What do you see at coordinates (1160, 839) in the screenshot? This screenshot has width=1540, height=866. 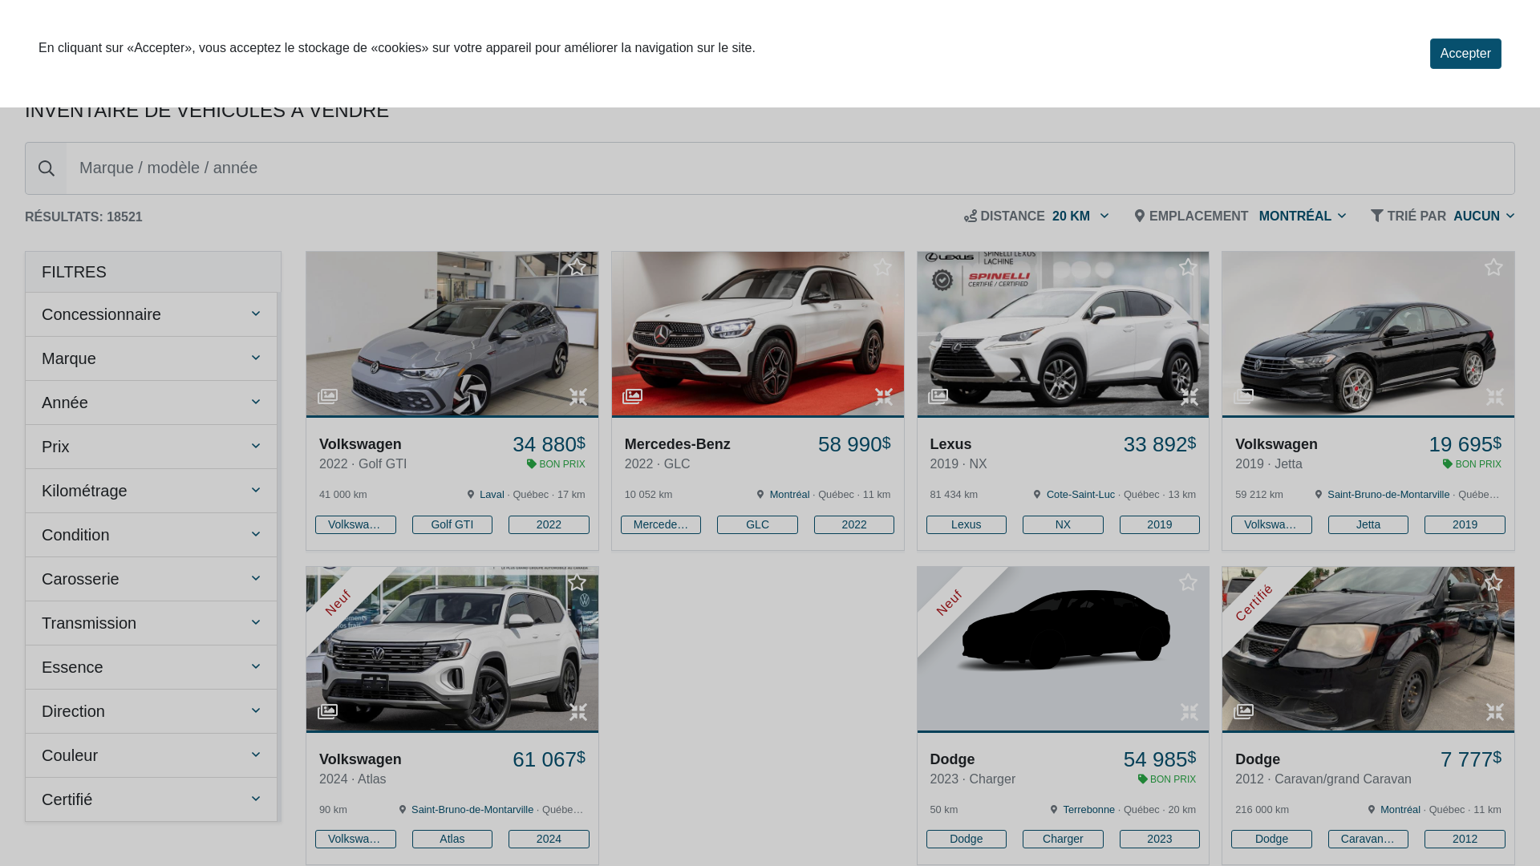 I see `2023` at bounding box center [1160, 839].